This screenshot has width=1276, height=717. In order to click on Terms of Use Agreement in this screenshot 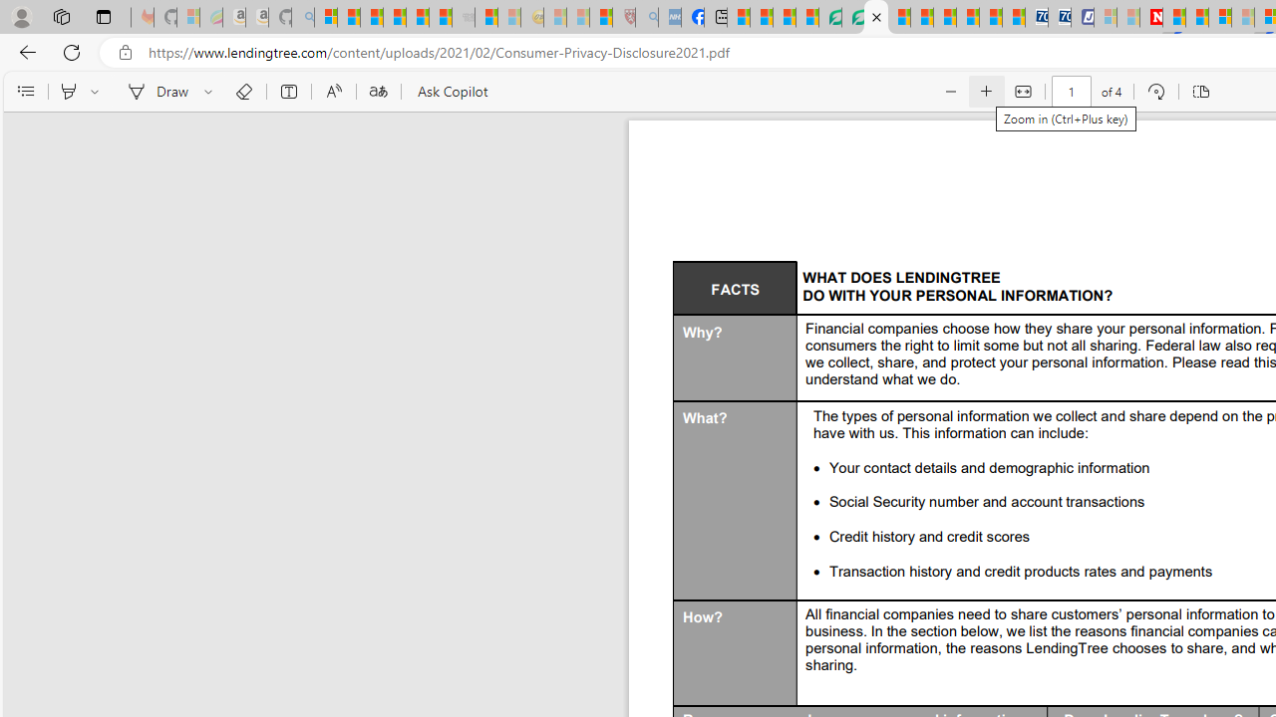, I will do `click(852, 18)`.